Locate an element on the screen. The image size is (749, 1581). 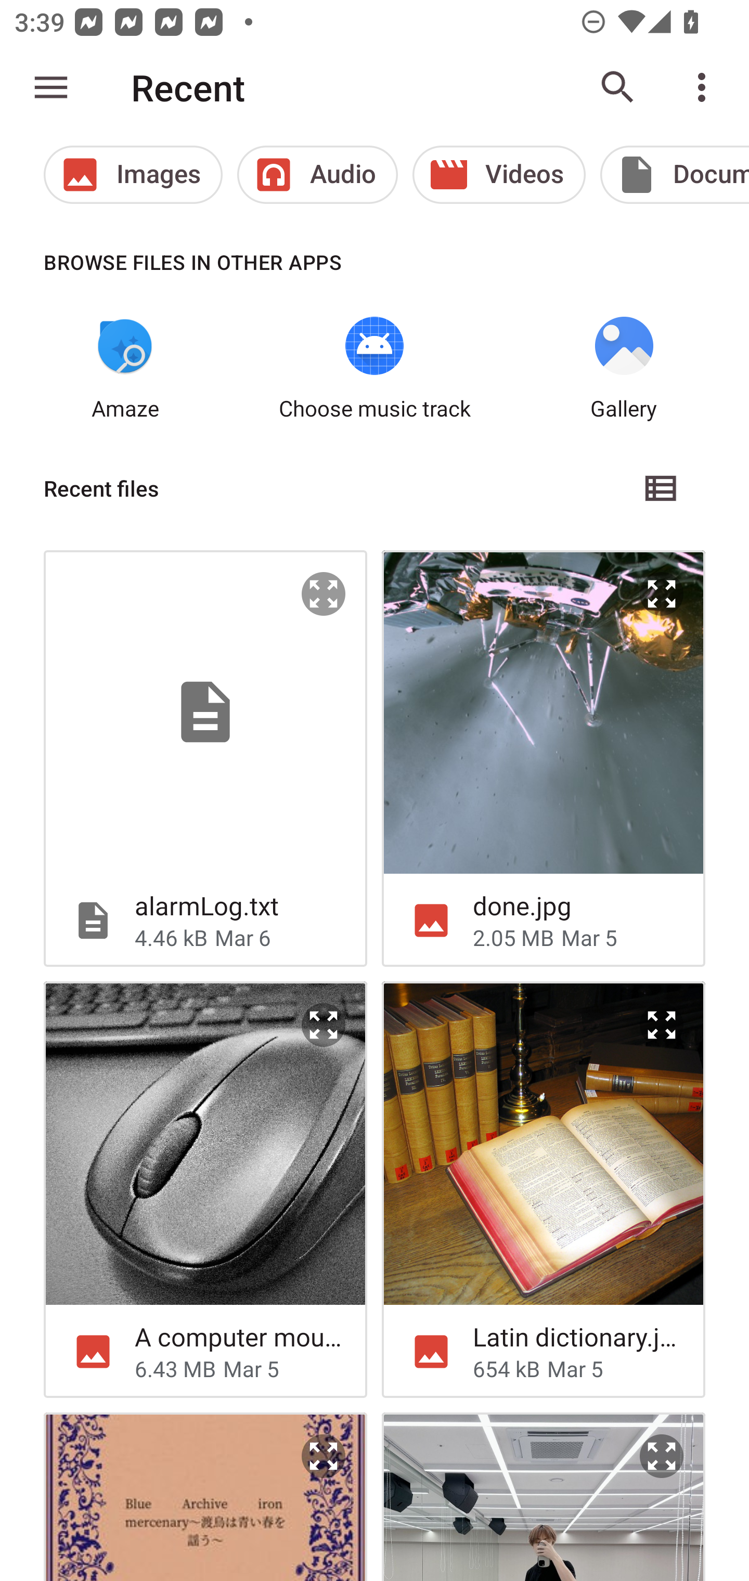
Preview the file done.jpg is located at coordinates (662, 593).